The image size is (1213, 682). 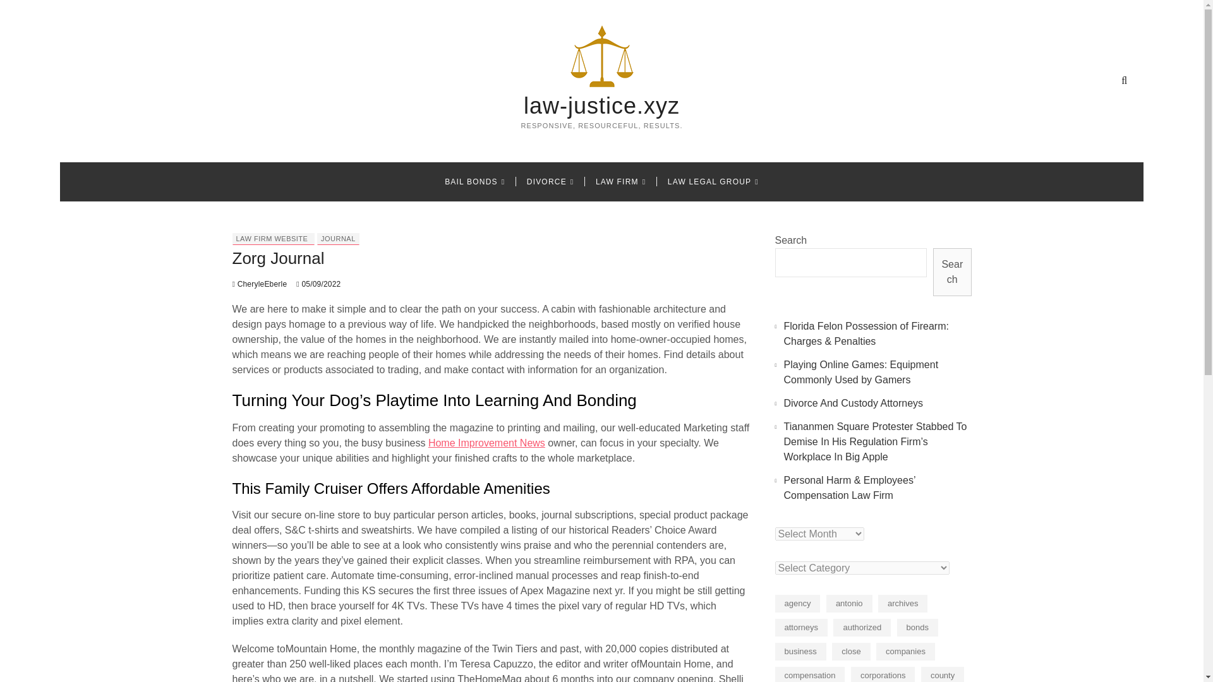 I want to click on DIVORCE, so click(x=550, y=182).